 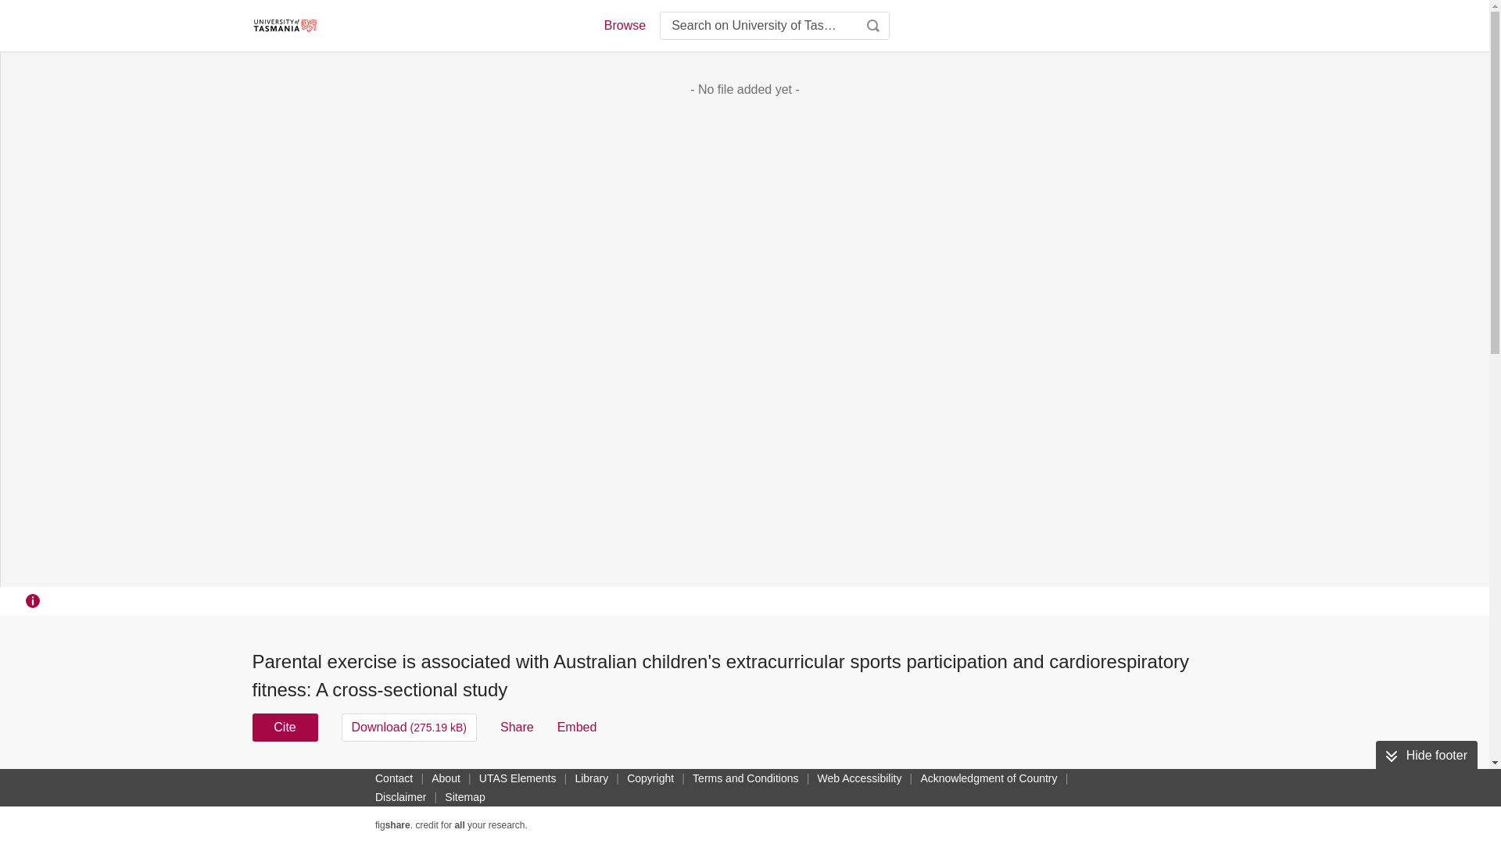 What do you see at coordinates (624, 25) in the screenshot?
I see `Browse` at bounding box center [624, 25].